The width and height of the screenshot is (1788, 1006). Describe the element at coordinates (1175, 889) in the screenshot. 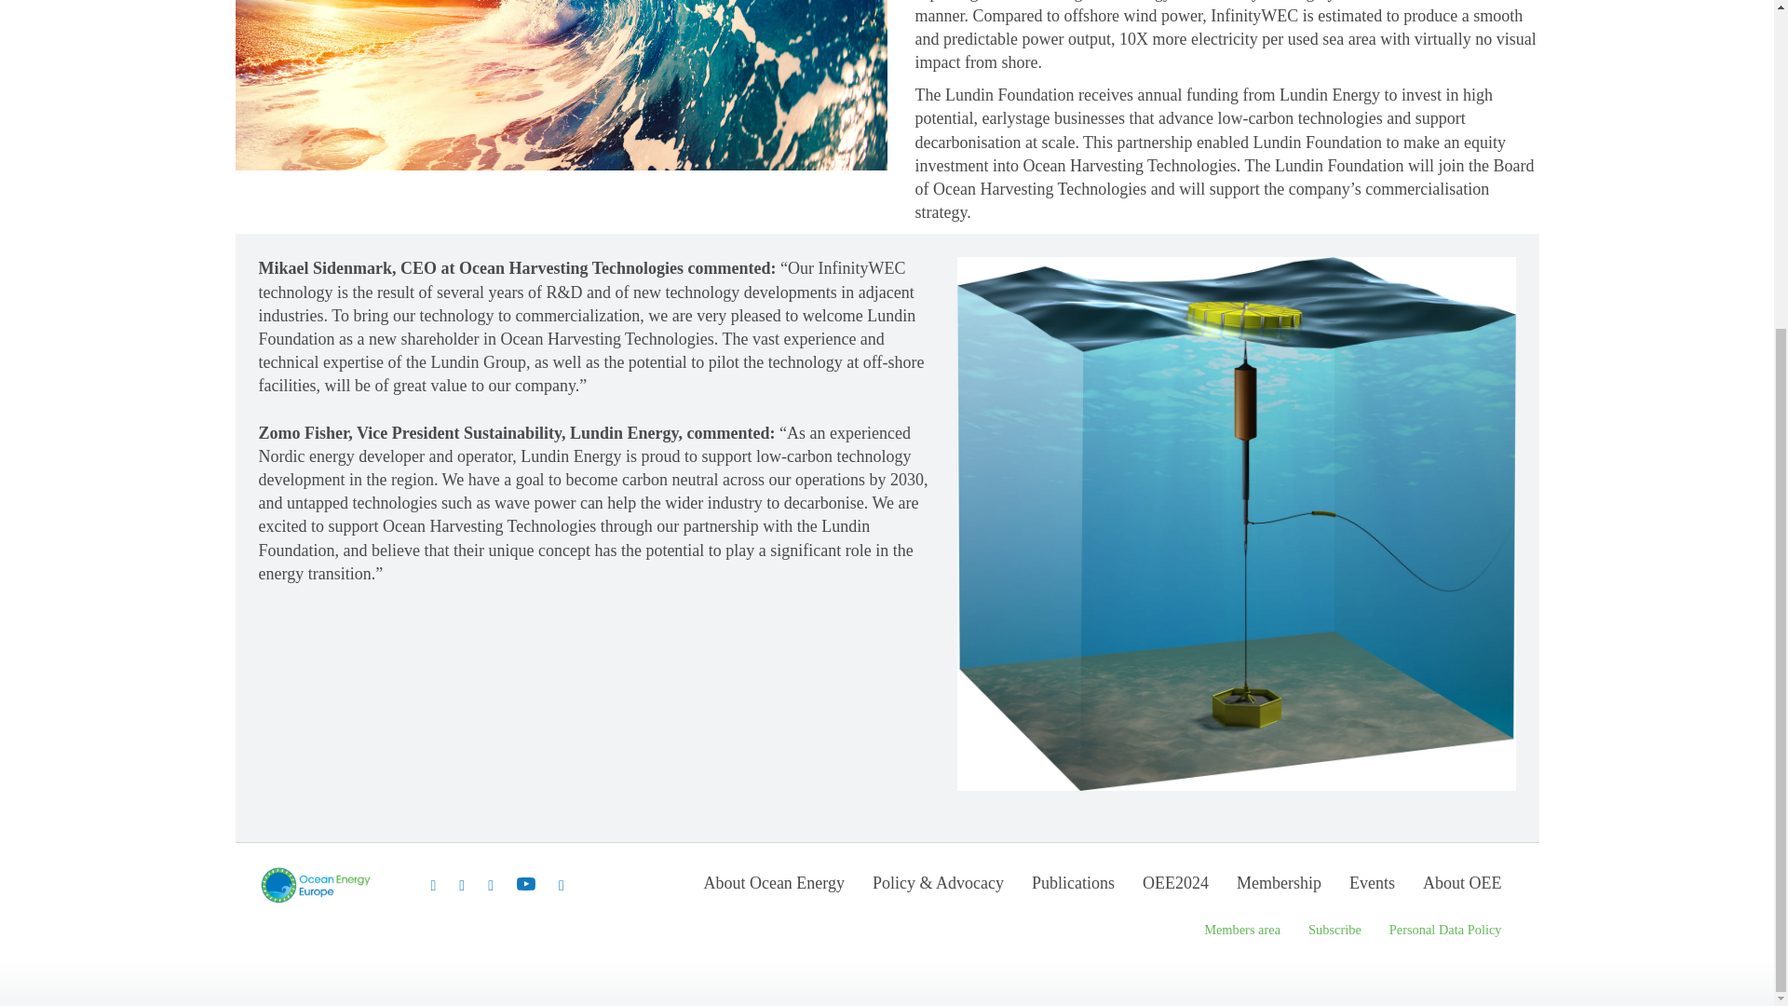

I see `OEE2024` at that location.